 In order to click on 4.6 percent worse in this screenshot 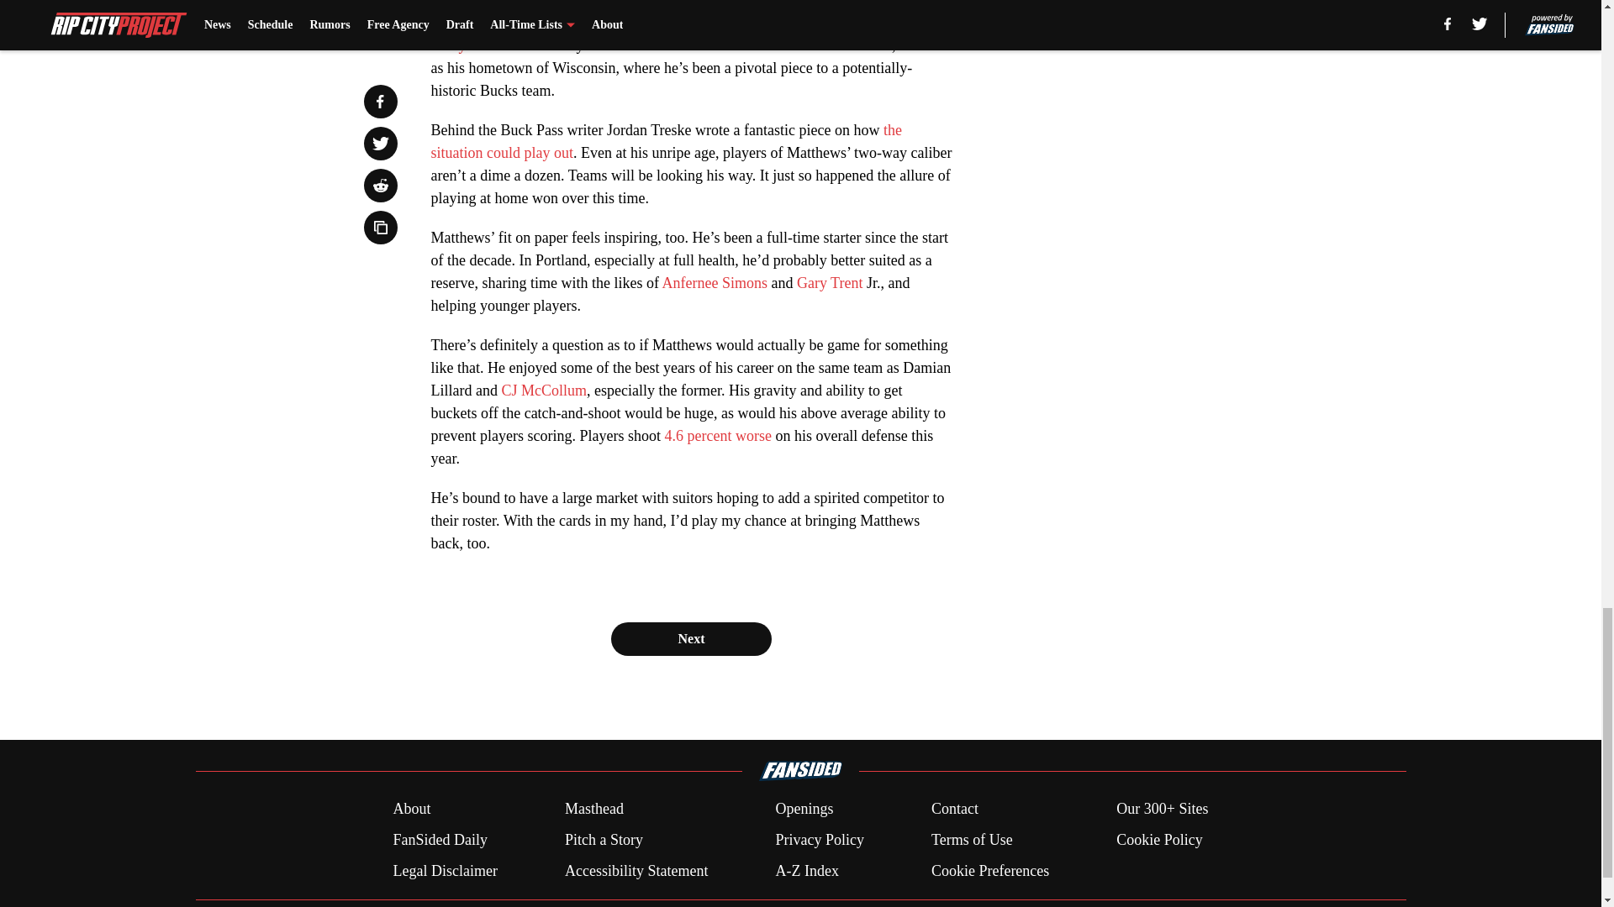, I will do `click(717, 435)`.